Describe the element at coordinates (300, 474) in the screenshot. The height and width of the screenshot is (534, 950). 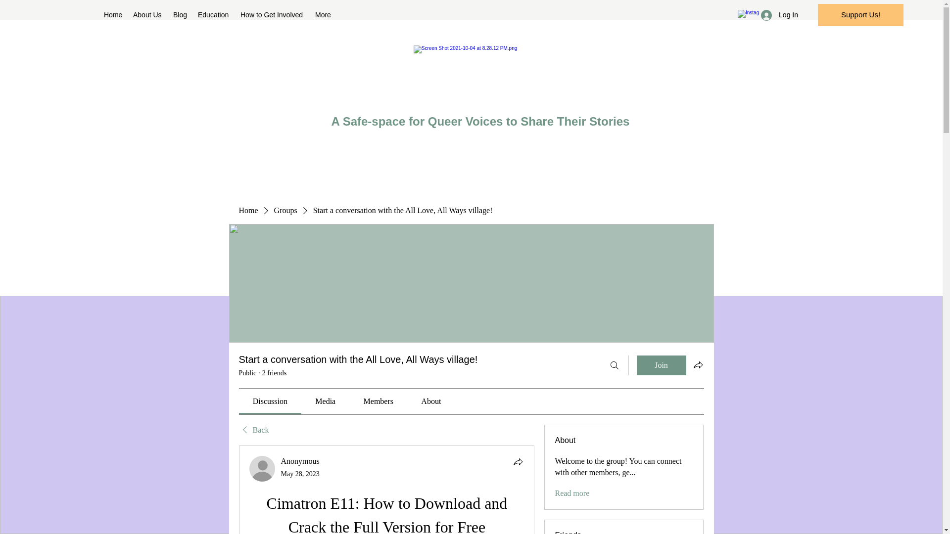
I see `May 28, 2023` at that location.